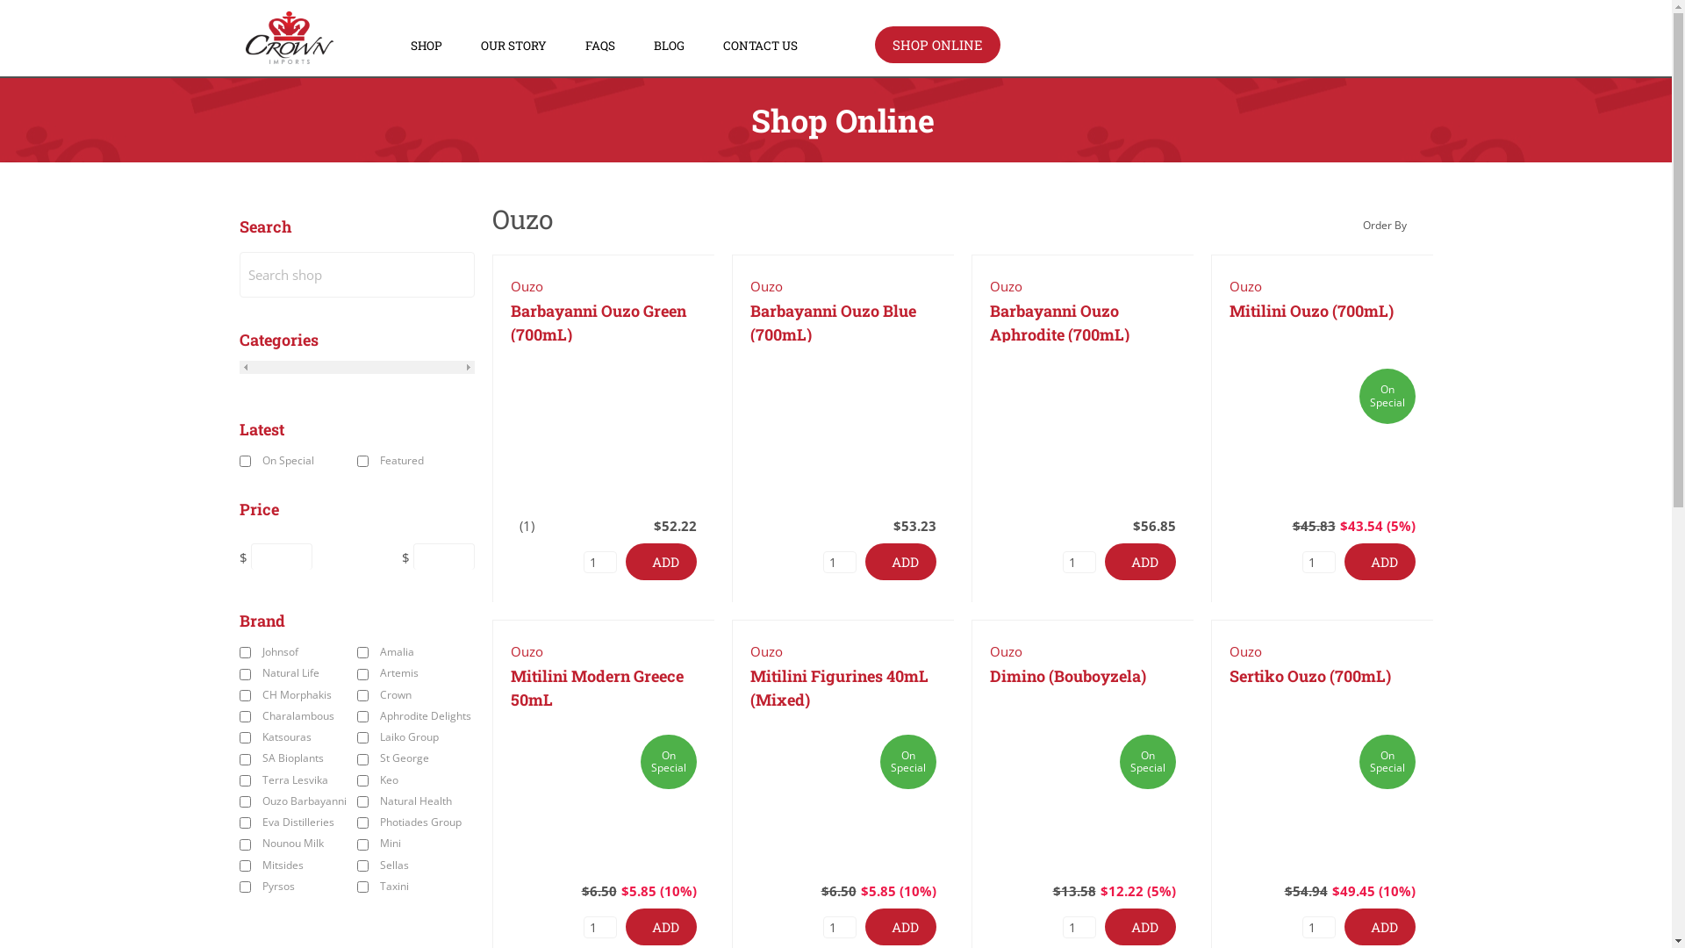 This screenshot has width=1685, height=948. What do you see at coordinates (1380, 927) in the screenshot?
I see `ADD` at bounding box center [1380, 927].